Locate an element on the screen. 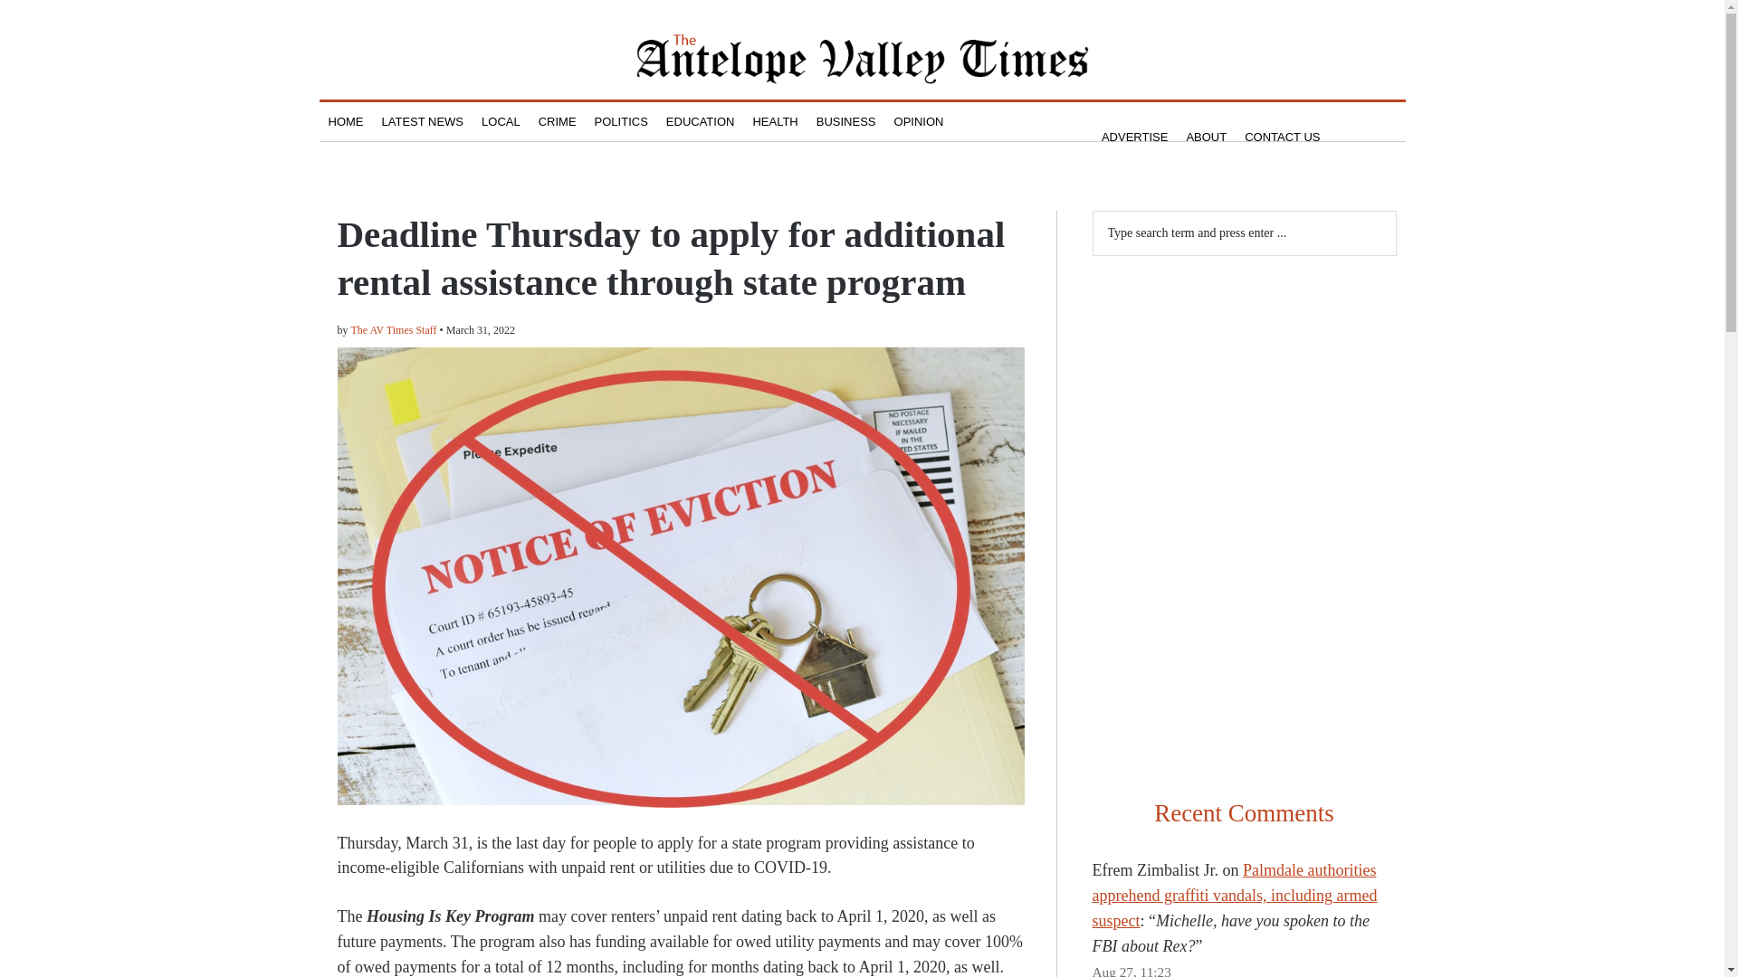 The image size is (1738, 977). HOME is located at coordinates (344, 121).